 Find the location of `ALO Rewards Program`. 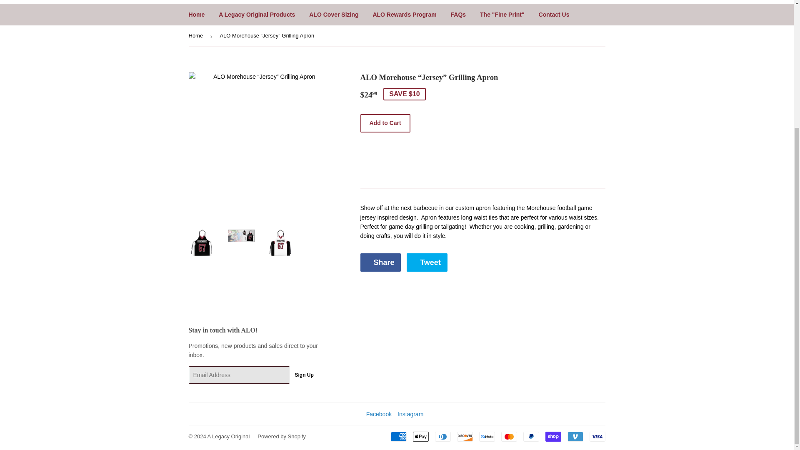

ALO Rewards Program is located at coordinates (404, 14).